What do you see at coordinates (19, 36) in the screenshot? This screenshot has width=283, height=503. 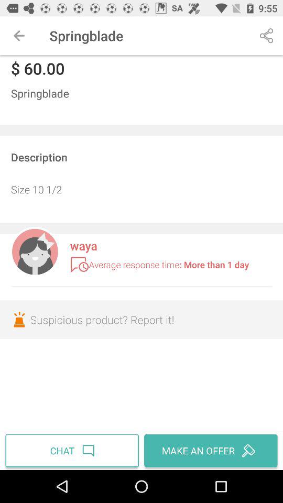 I see `select item to the left of the springblade  icon` at bounding box center [19, 36].